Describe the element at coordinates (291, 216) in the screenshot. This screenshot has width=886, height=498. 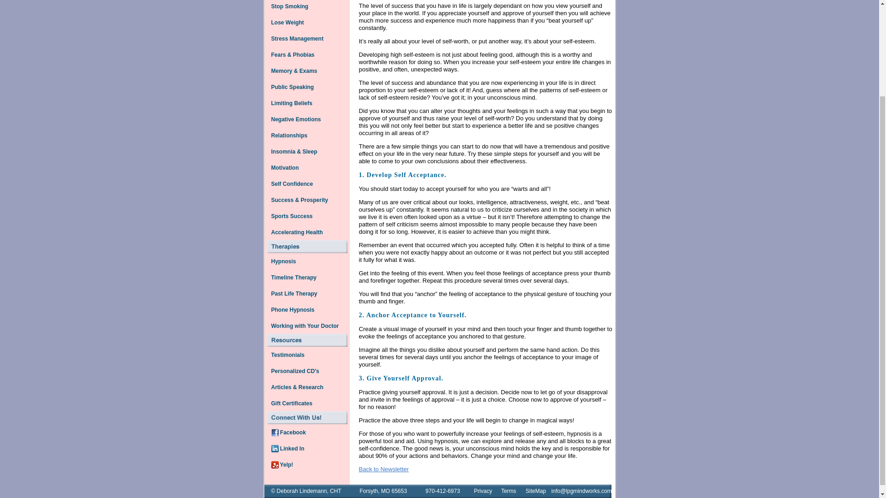
I see `Sports Success` at that location.